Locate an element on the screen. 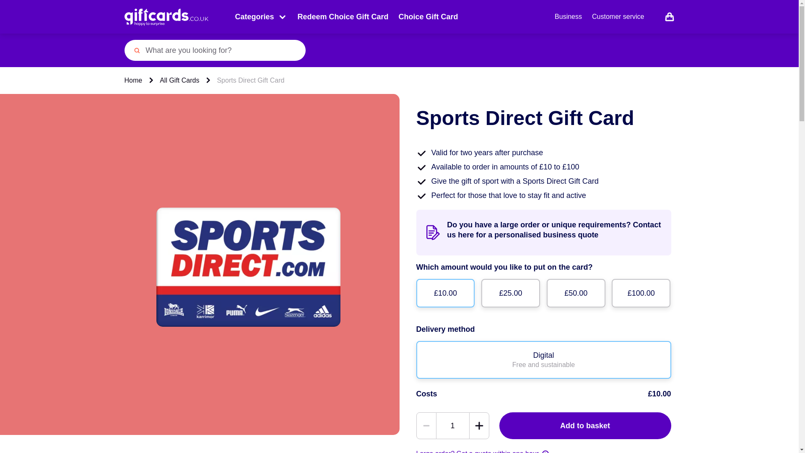  Add to basket is located at coordinates (584, 425).